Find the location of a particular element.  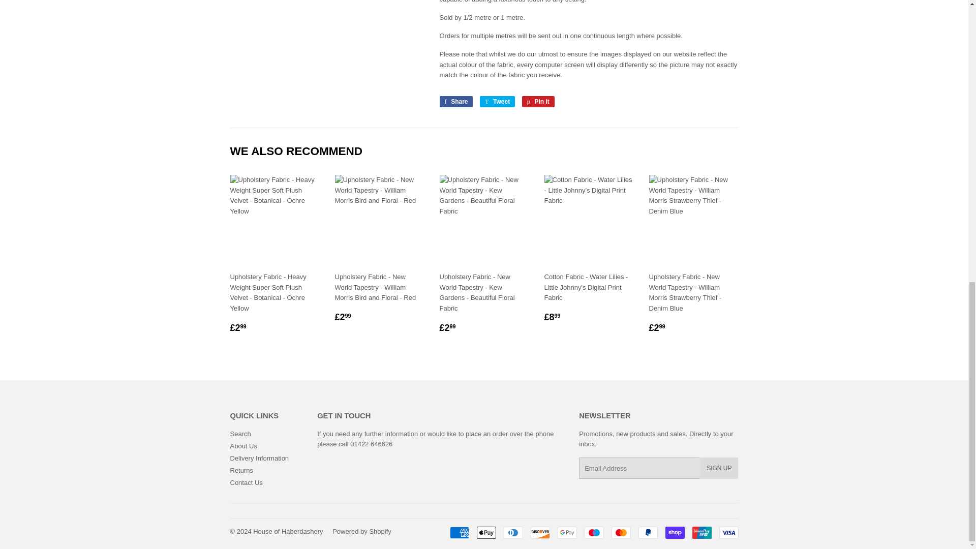

Maestro is located at coordinates (594, 532).